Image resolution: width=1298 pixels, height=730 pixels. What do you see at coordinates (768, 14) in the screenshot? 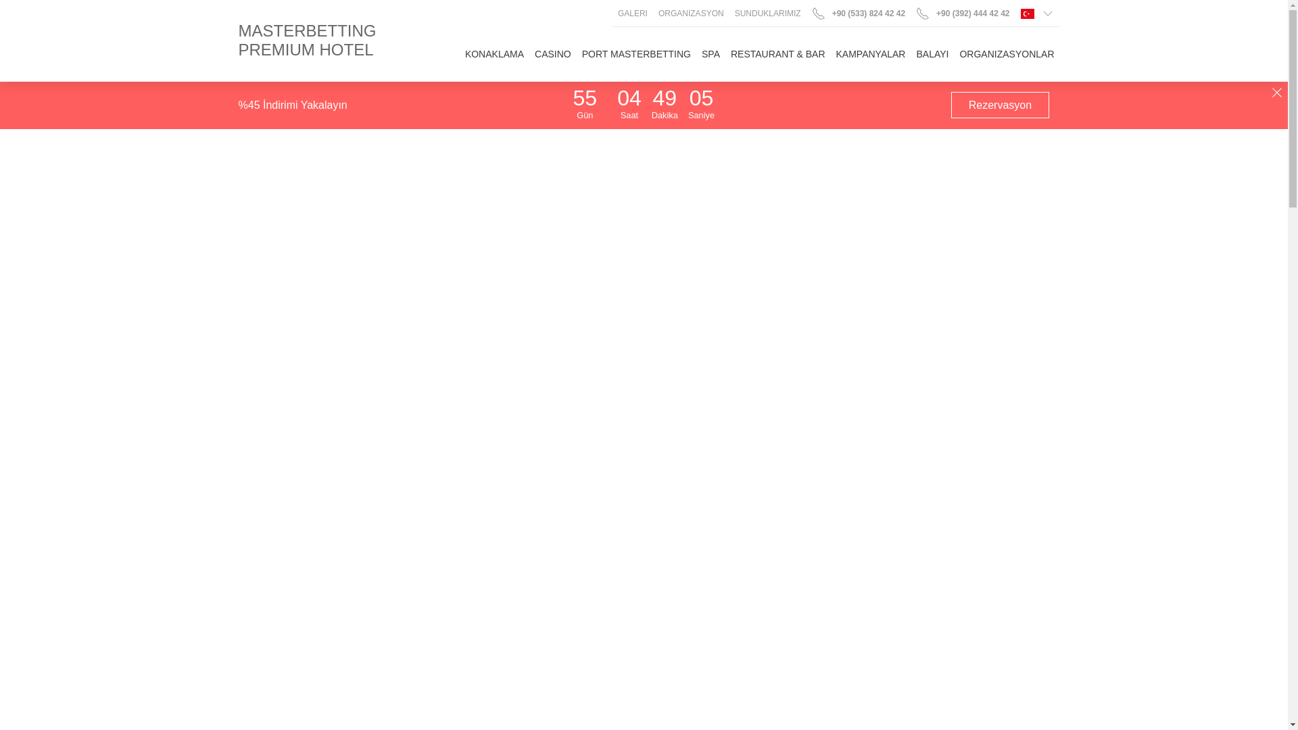
I see `SUNDUKLARIMIZ` at bounding box center [768, 14].